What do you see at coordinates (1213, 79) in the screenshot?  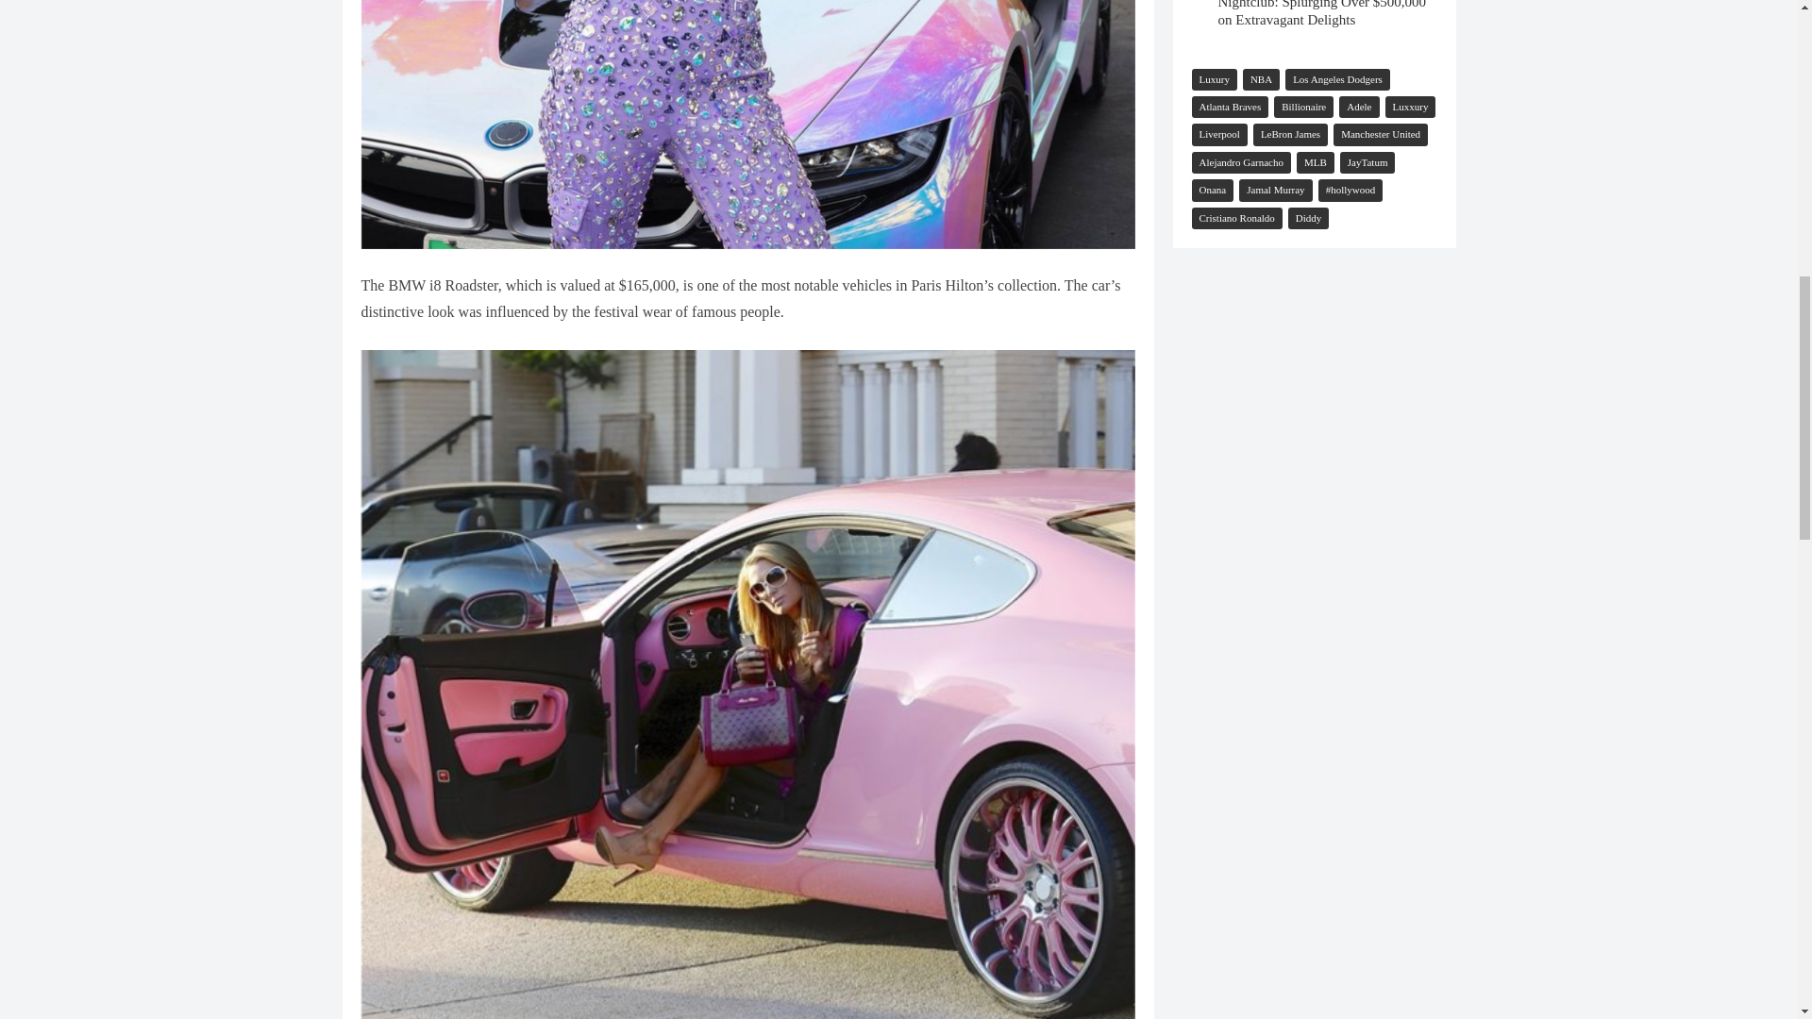 I see `Luxury` at bounding box center [1213, 79].